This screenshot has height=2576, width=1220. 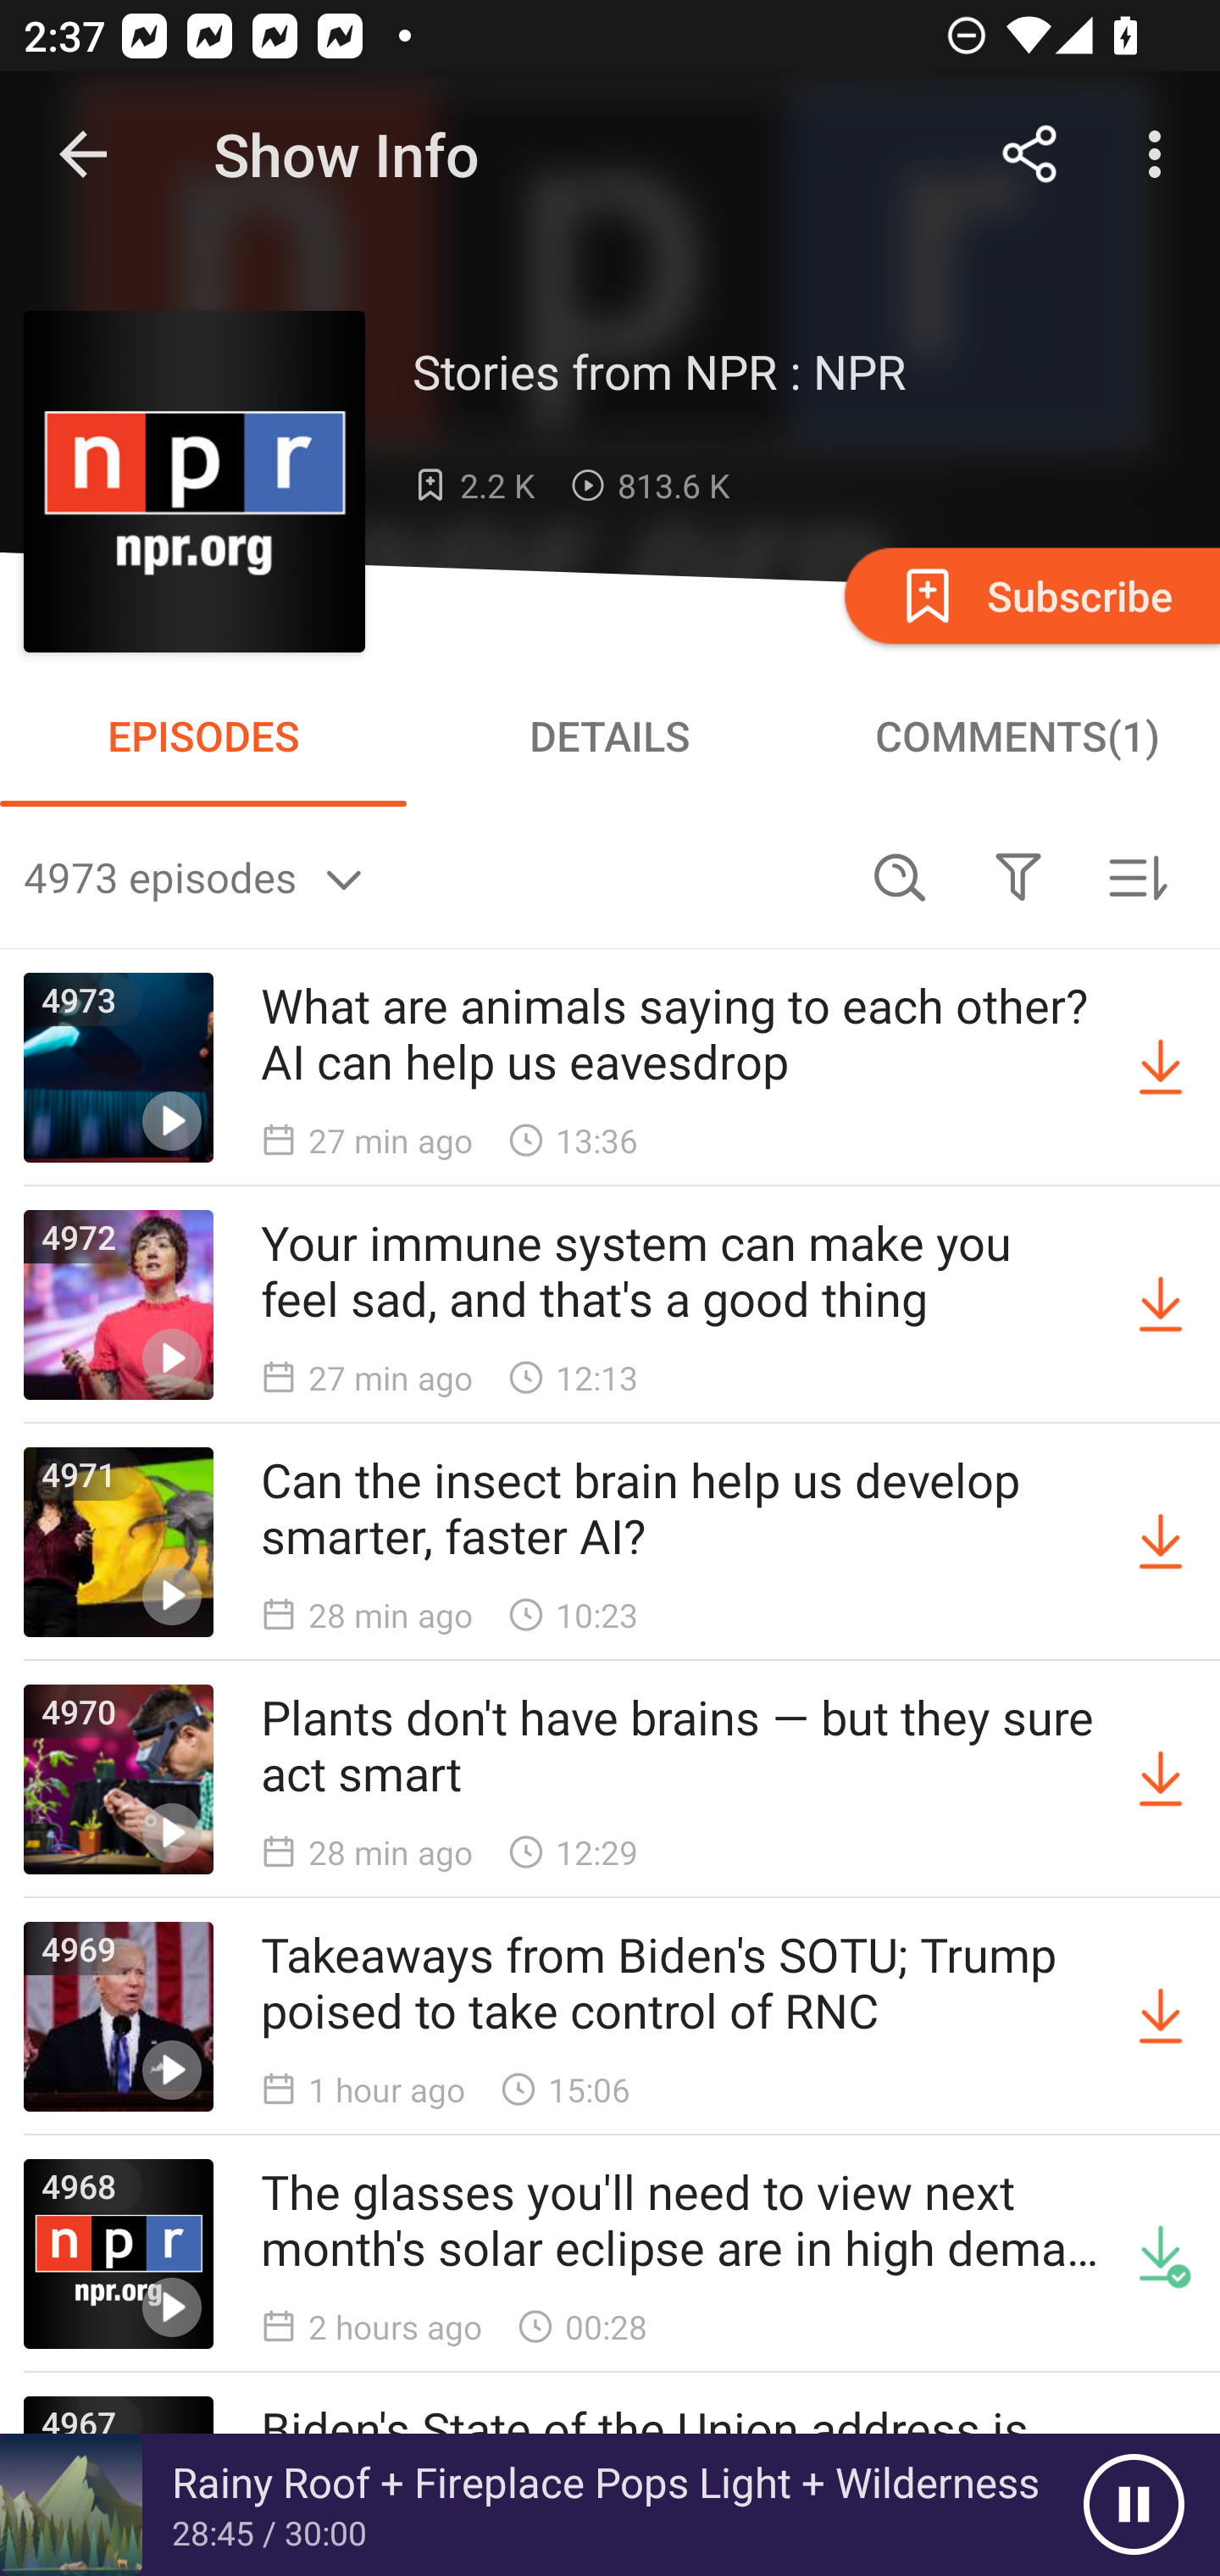 I want to click on , so click(x=1018, y=876).